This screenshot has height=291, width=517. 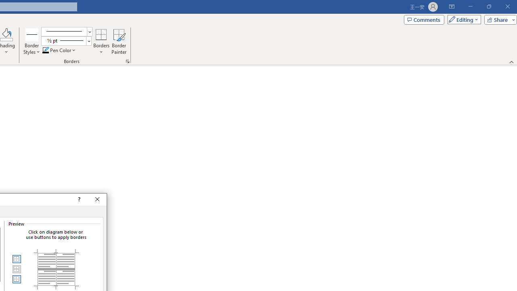 I want to click on Border Painter, so click(x=119, y=41).